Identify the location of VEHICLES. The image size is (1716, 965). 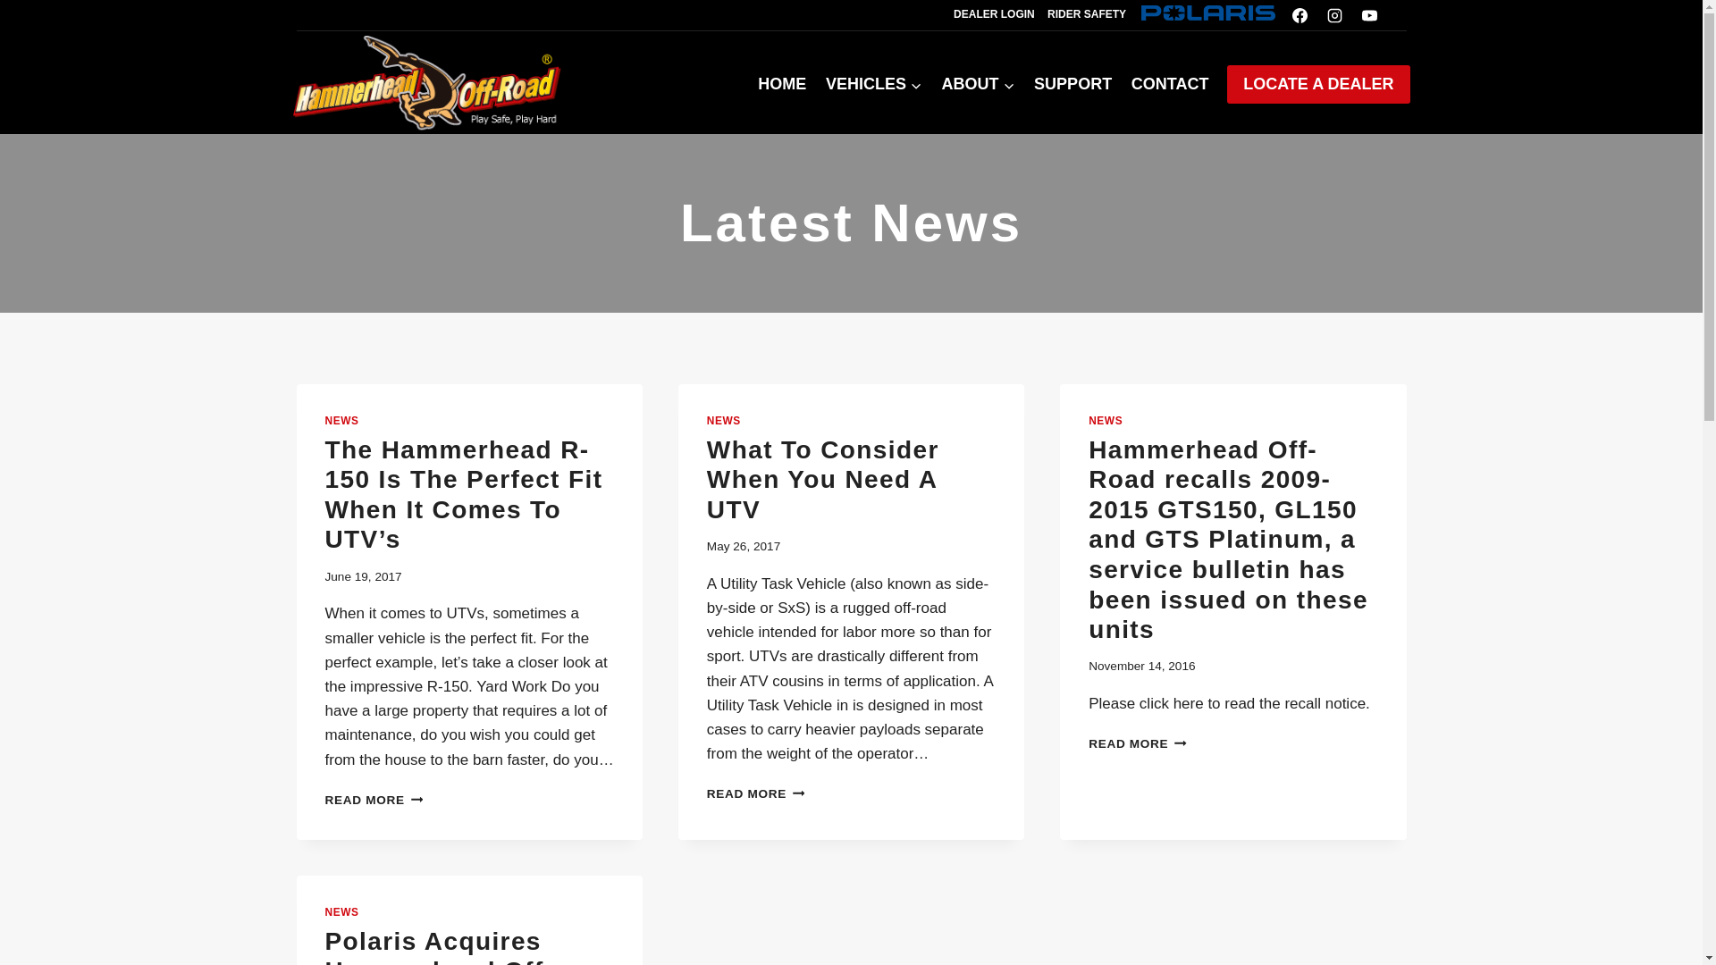
(874, 84).